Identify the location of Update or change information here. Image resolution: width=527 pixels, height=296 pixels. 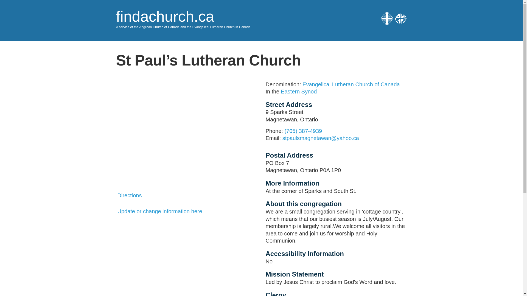
(160, 211).